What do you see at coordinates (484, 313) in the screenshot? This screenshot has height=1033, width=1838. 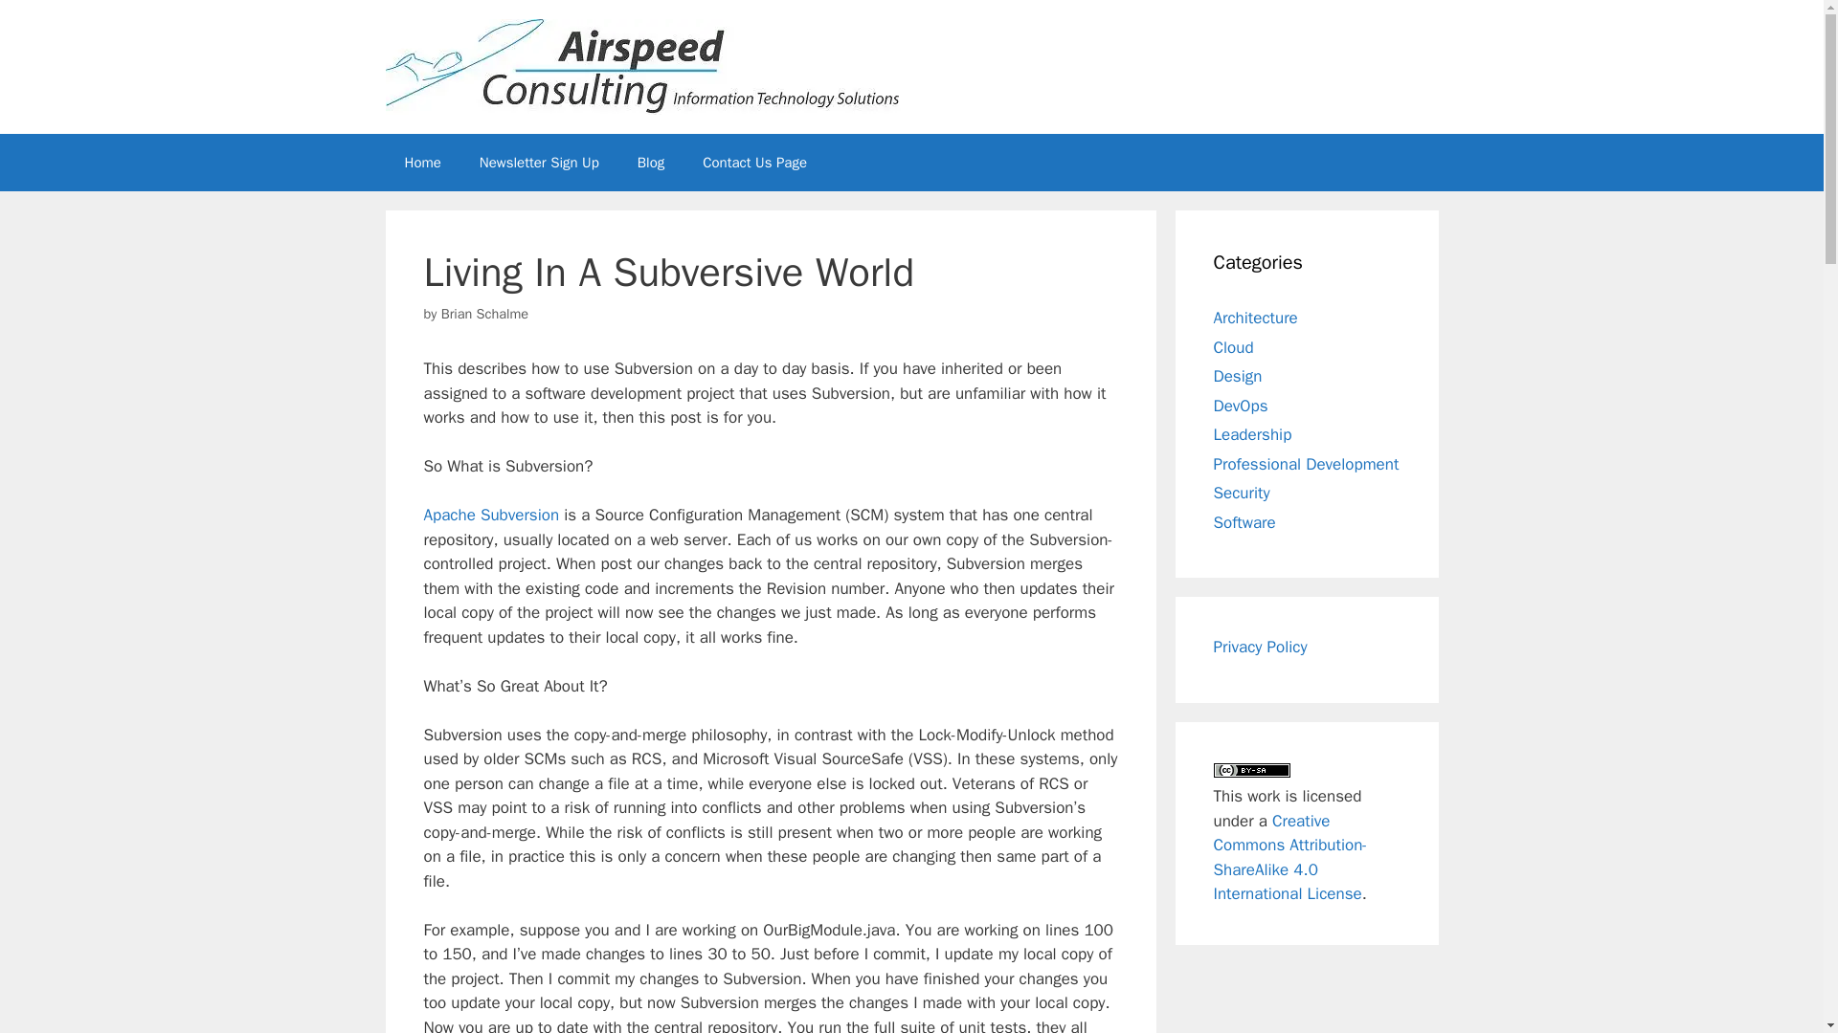 I see `View all posts by Brian Schalme` at bounding box center [484, 313].